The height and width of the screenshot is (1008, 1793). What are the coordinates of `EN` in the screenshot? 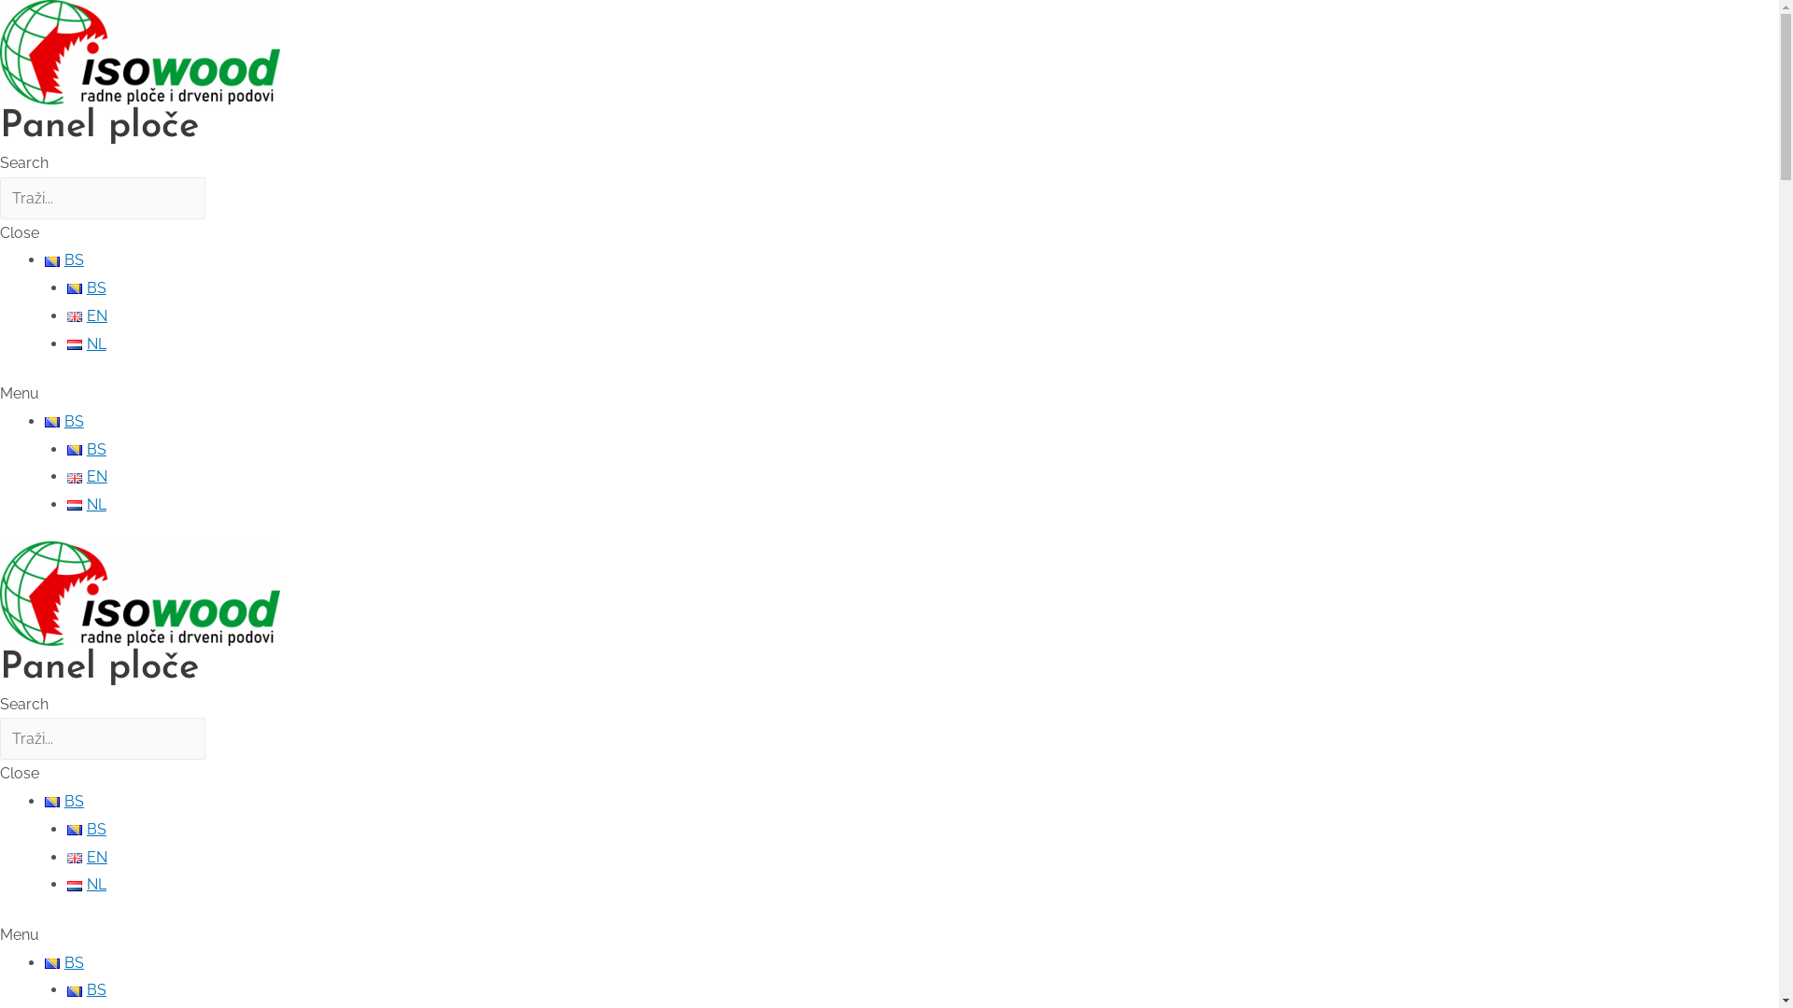 It's located at (88, 315).